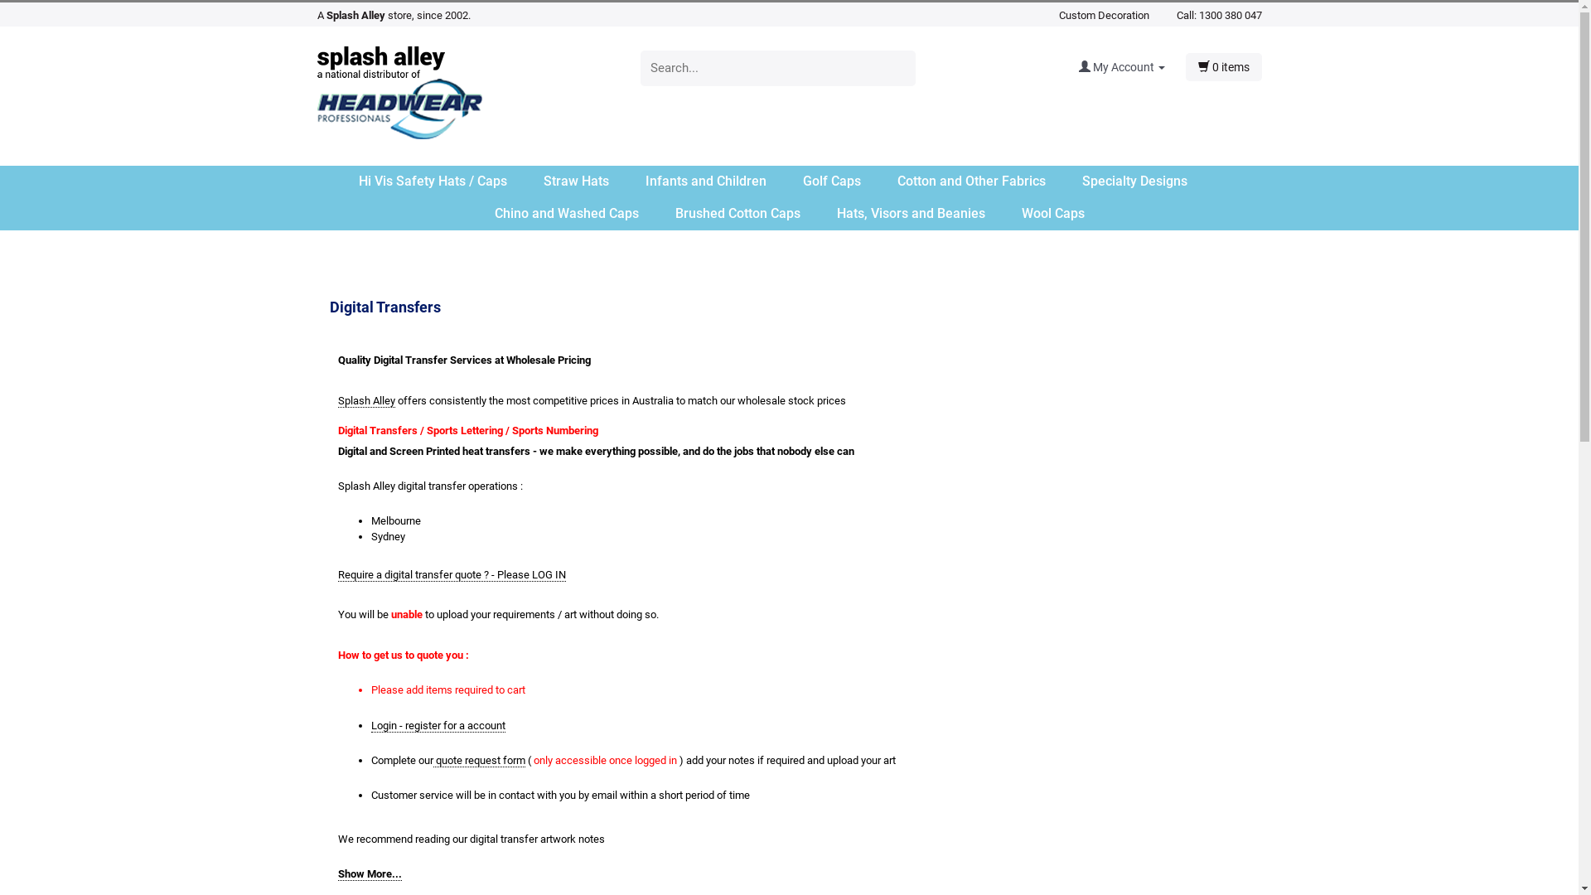  Describe the element at coordinates (452, 575) in the screenshot. I see `Require a digital transfer quote ? - Please LOG IN` at that location.